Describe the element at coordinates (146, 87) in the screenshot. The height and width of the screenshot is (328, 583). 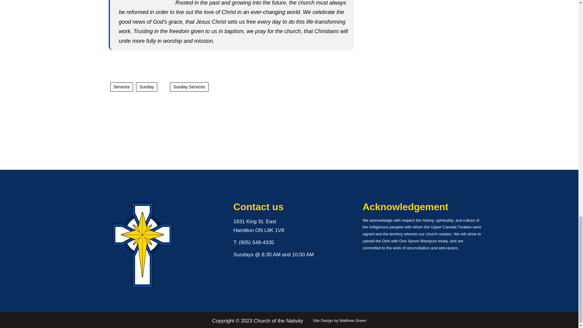
I see `Sunday` at that location.